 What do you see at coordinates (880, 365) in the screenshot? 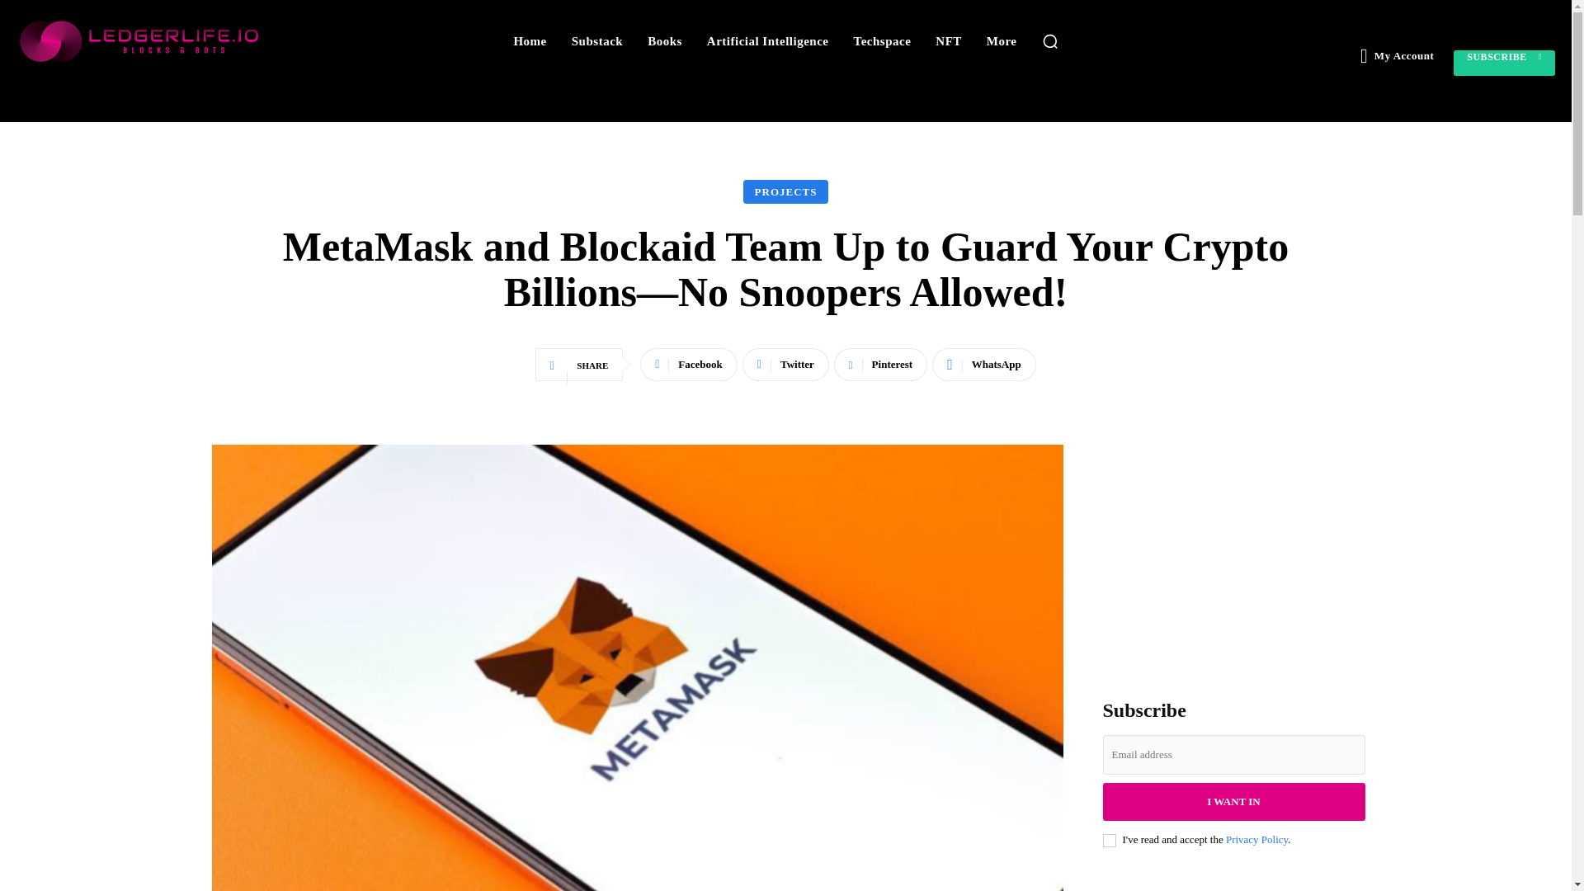
I see `Pinterest` at bounding box center [880, 365].